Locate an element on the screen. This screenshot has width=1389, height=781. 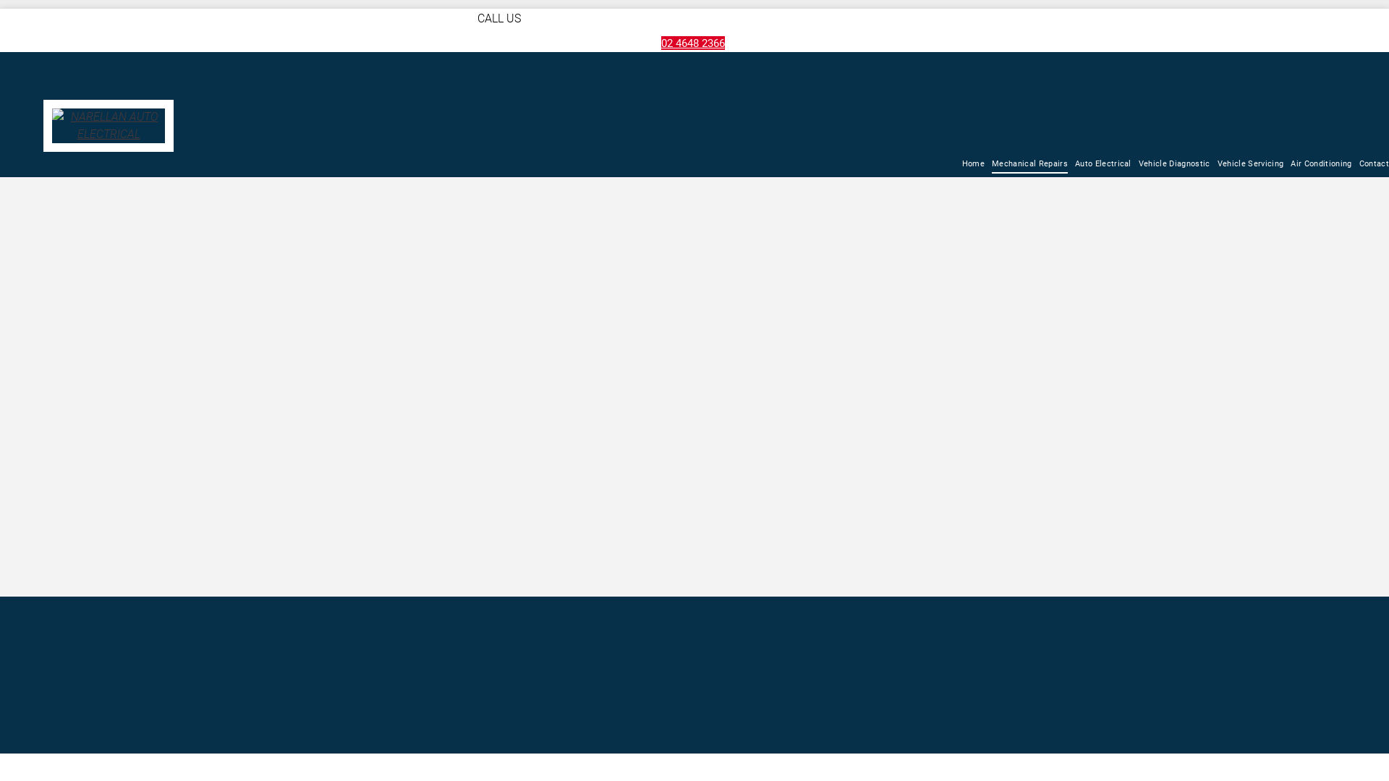
Auto Electrical is located at coordinates (1103, 165).